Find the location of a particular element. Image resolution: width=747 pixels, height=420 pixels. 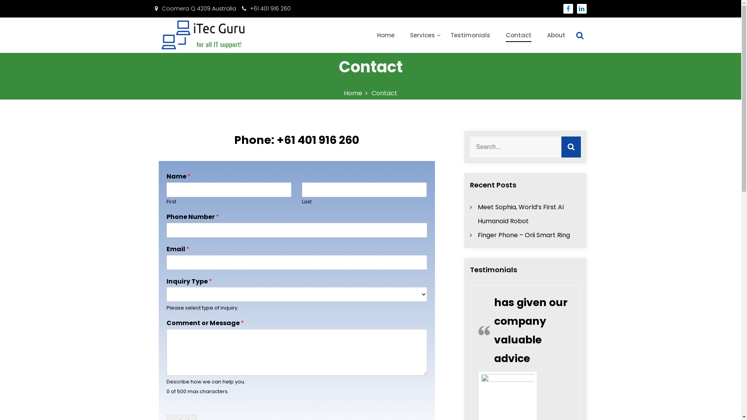

+61 401 916 260 is located at coordinates (266, 9).